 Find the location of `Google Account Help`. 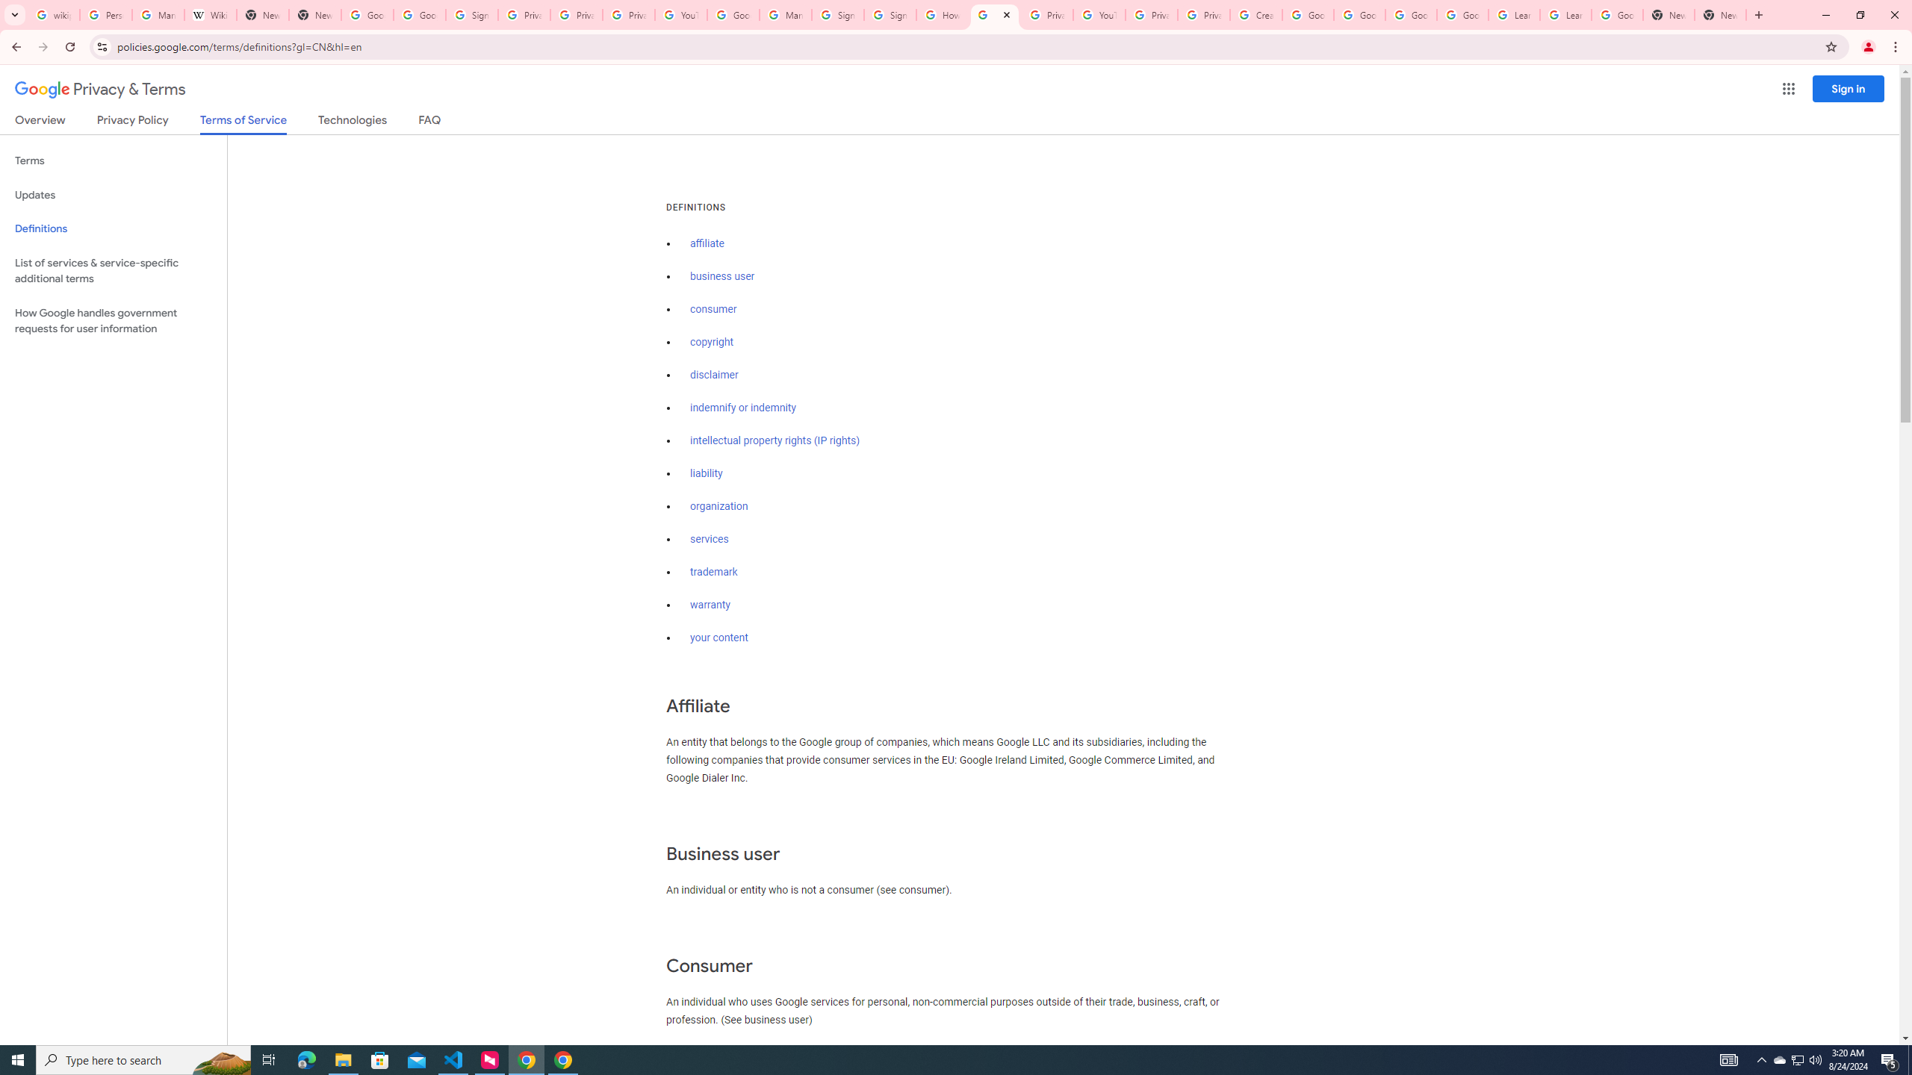

Google Account Help is located at coordinates (1307, 15).